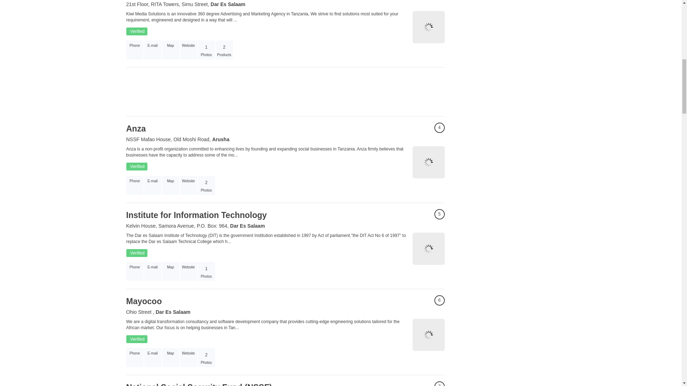  Describe the element at coordinates (136, 128) in the screenshot. I see `Anza` at that location.